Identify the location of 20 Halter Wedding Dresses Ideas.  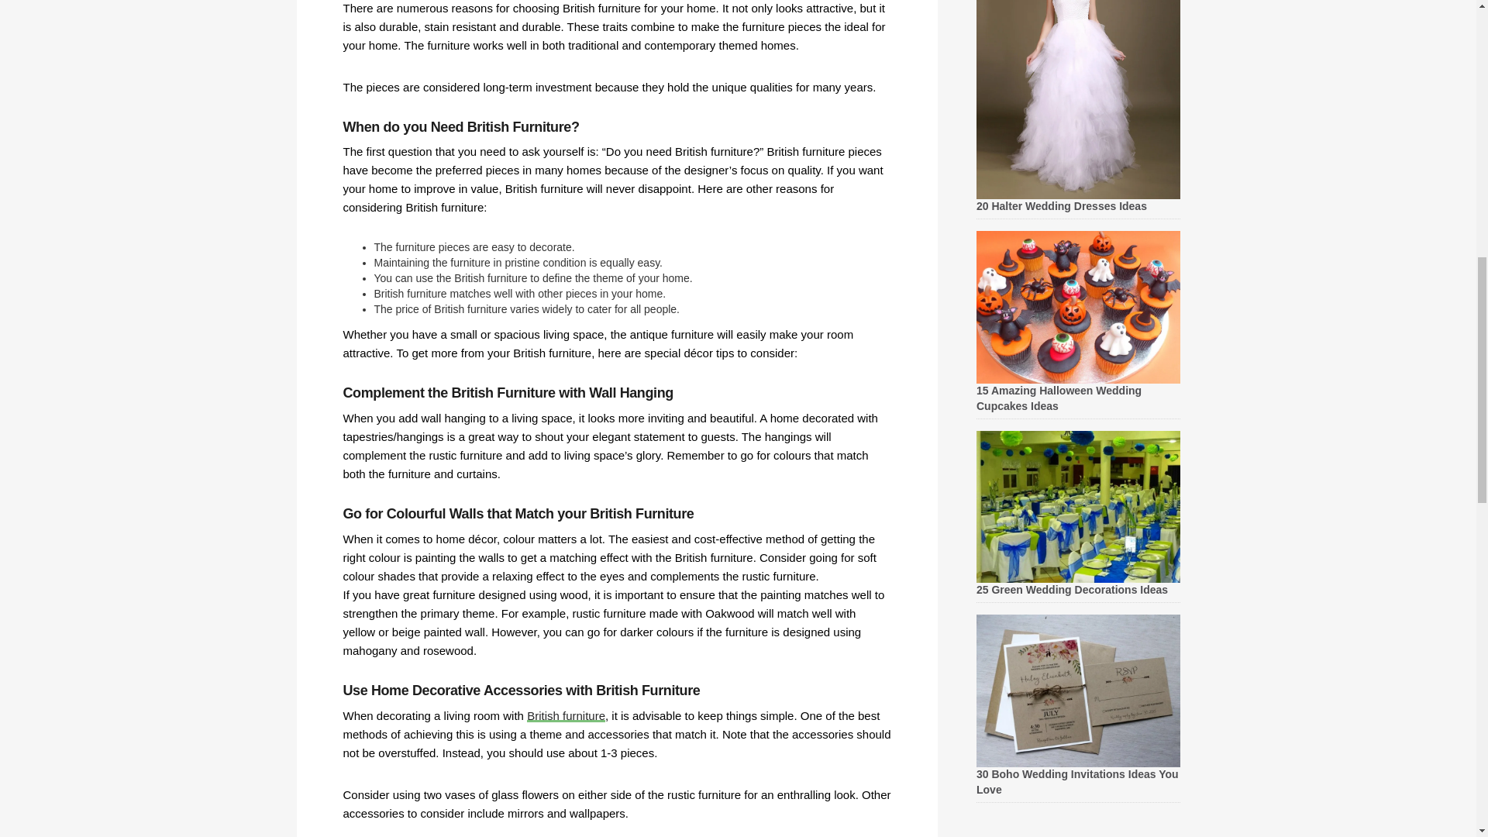
(1062, 206).